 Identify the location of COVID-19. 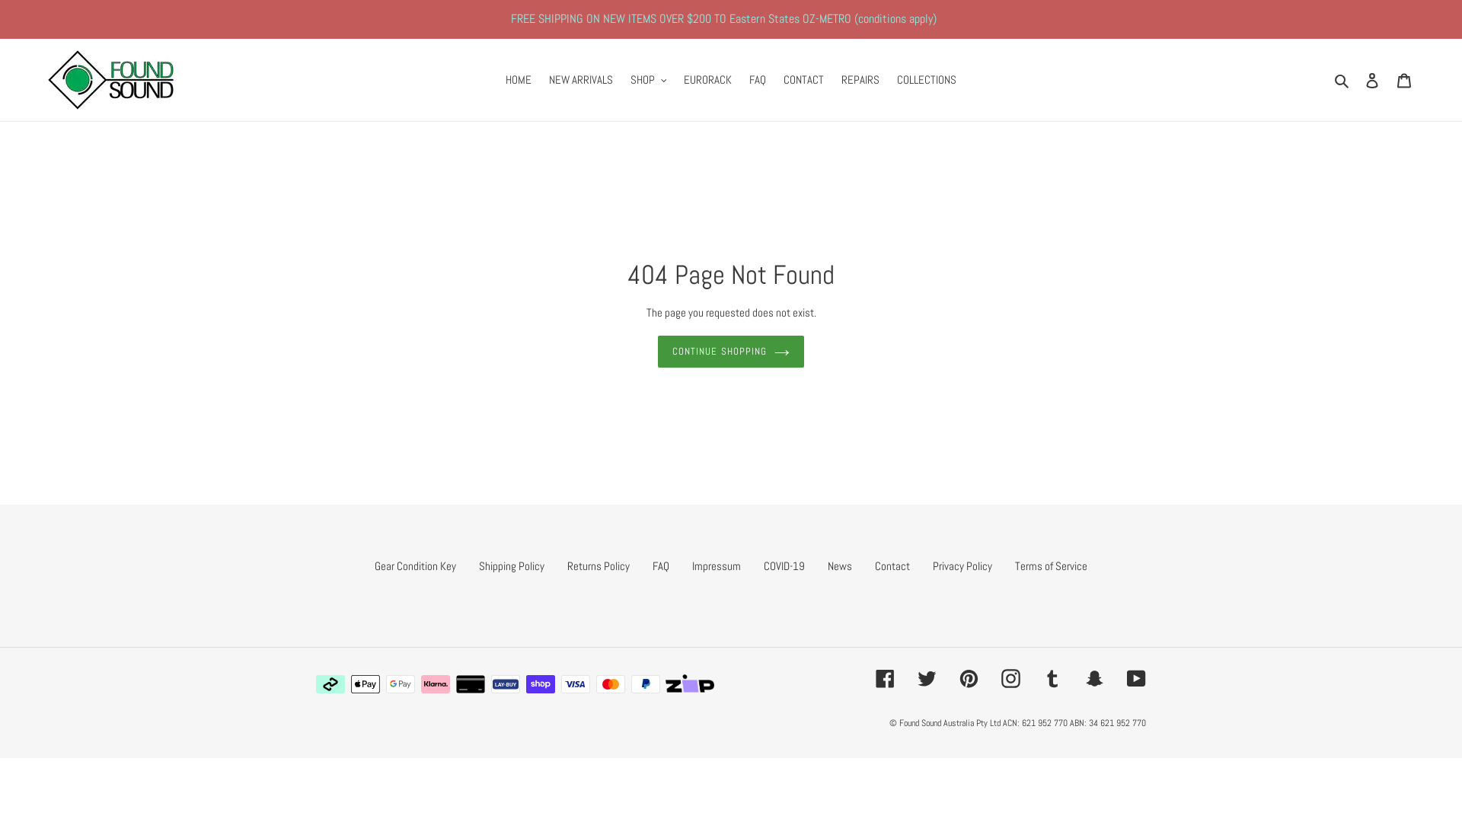
(784, 566).